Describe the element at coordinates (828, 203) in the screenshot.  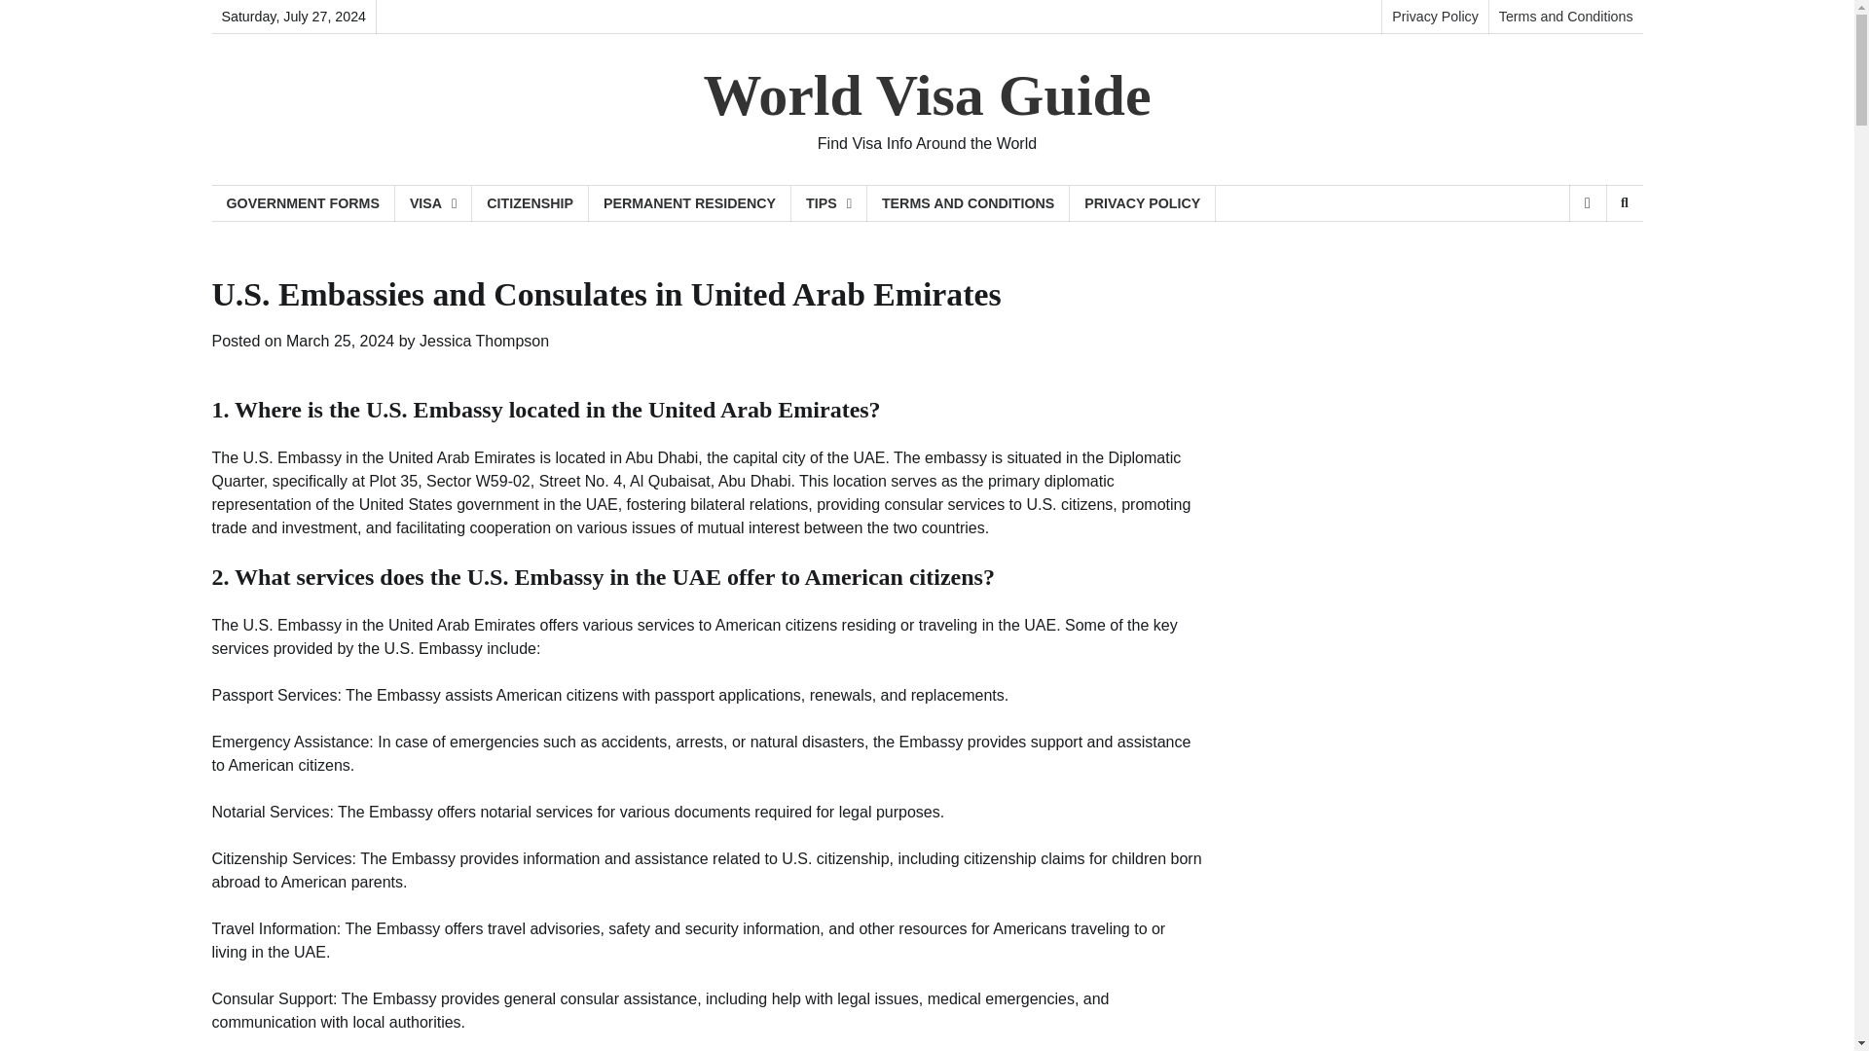
I see `TIPS` at that location.